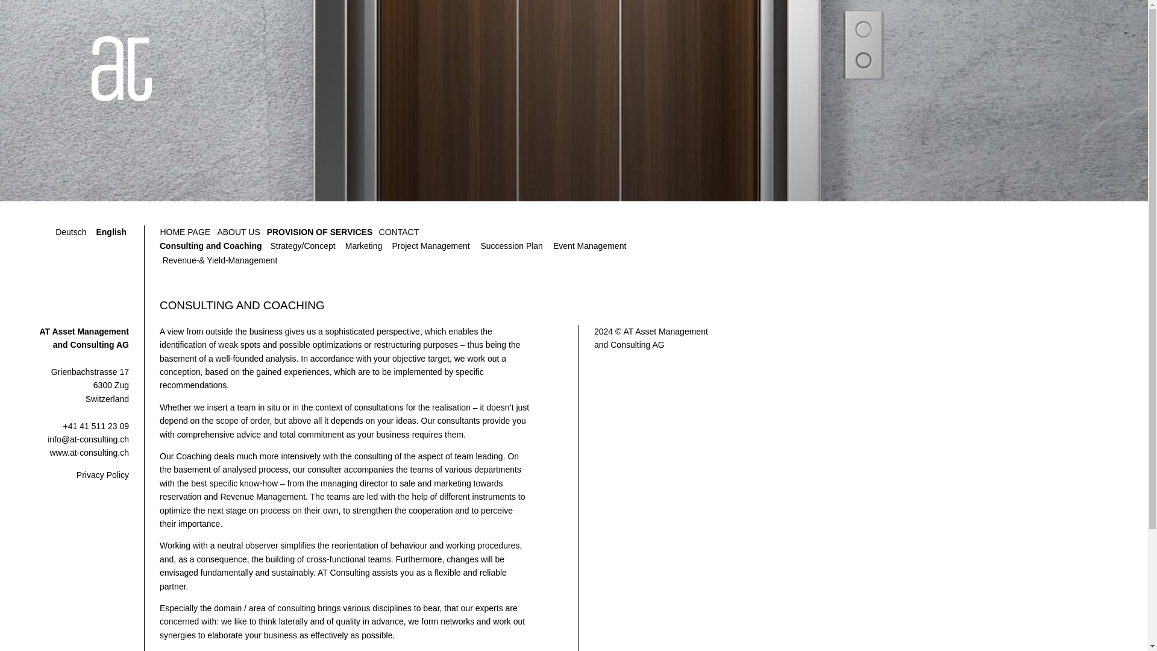 This screenshot has height=651, width=1157. Describe the element at coordinates (398, 232) in the screenshot. I see `Contact` at that location.